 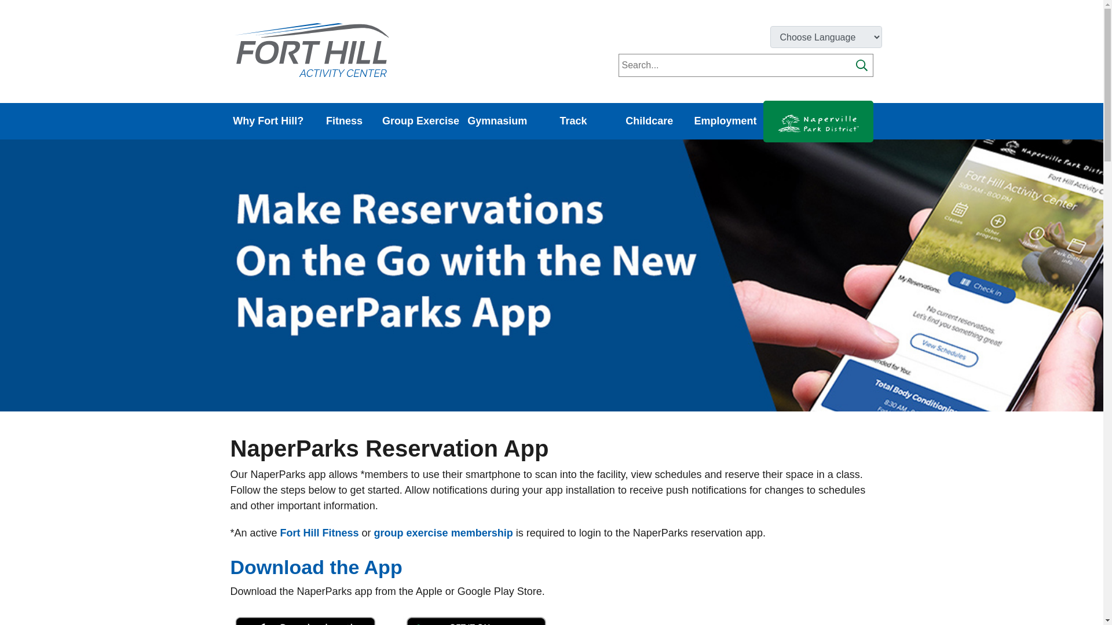 What do you see at coordinates (420, 121) in the screenshot?
I see `Group Exercise` at bounding box center [420, 121].